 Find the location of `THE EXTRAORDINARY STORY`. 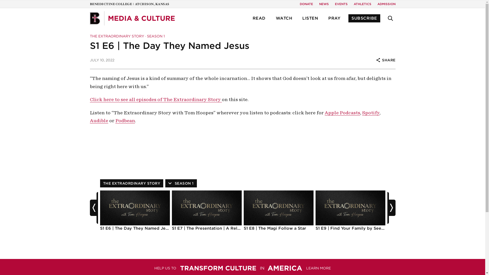

THE EXTRAORDINARY STORY is located at coordinates (131, 183).